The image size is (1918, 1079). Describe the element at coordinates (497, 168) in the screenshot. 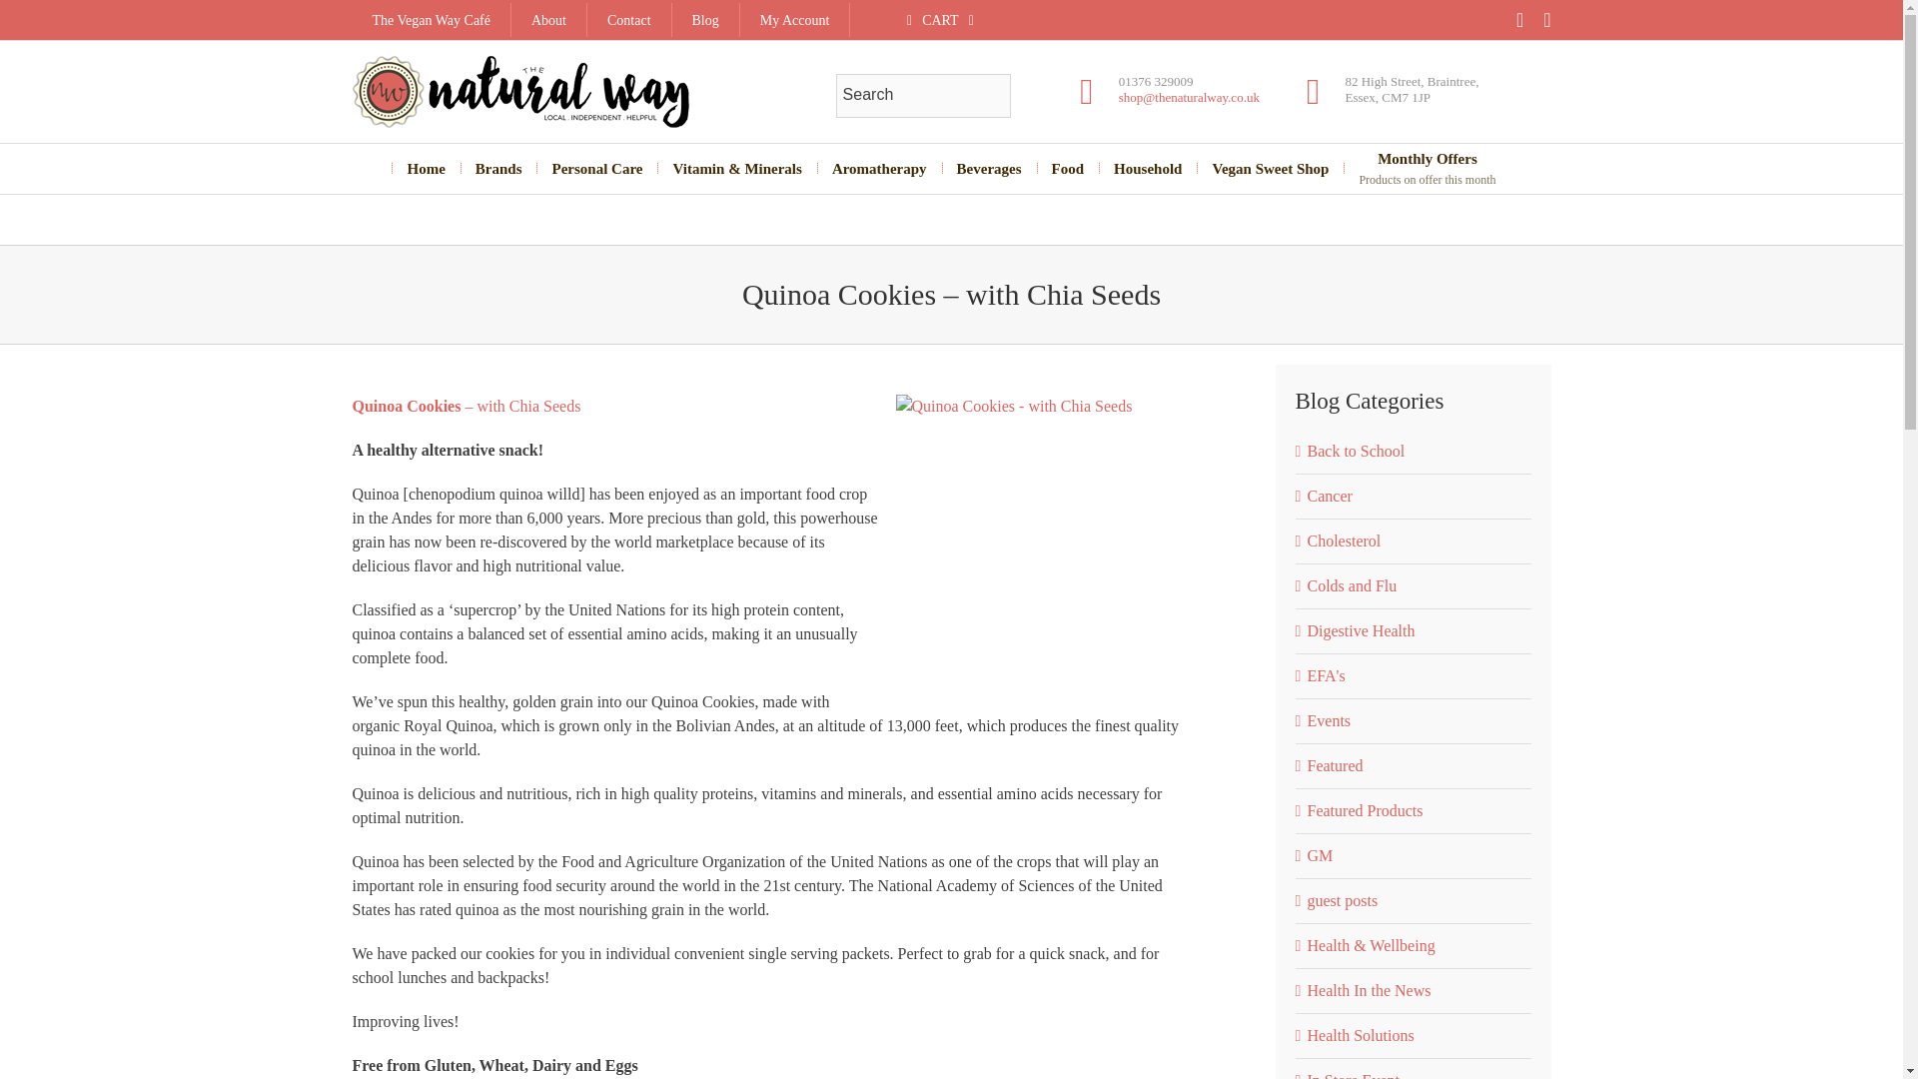

I see `Brands` at that location.